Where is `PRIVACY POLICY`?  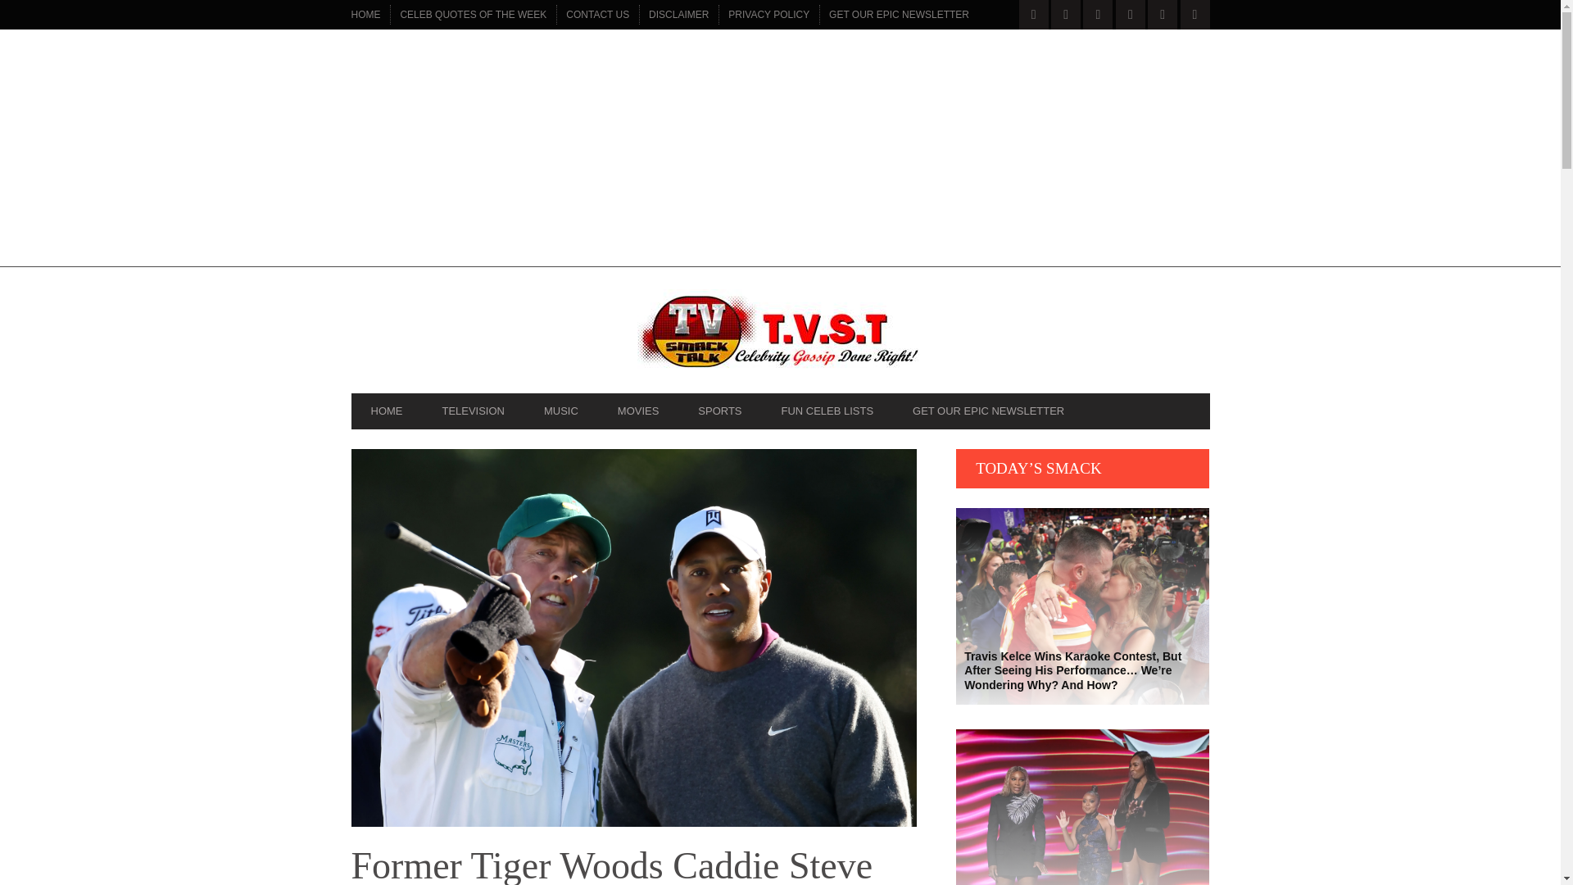
PRIVACY POLICY is located at coordinates (768, 15).